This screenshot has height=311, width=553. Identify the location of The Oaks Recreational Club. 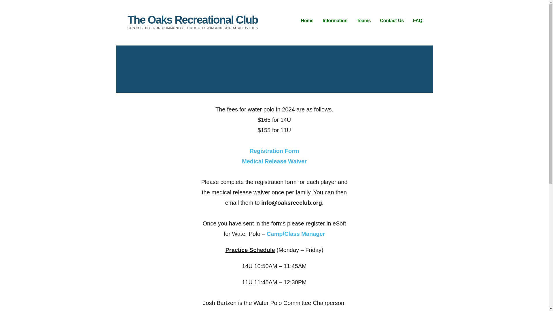
(192, 20).